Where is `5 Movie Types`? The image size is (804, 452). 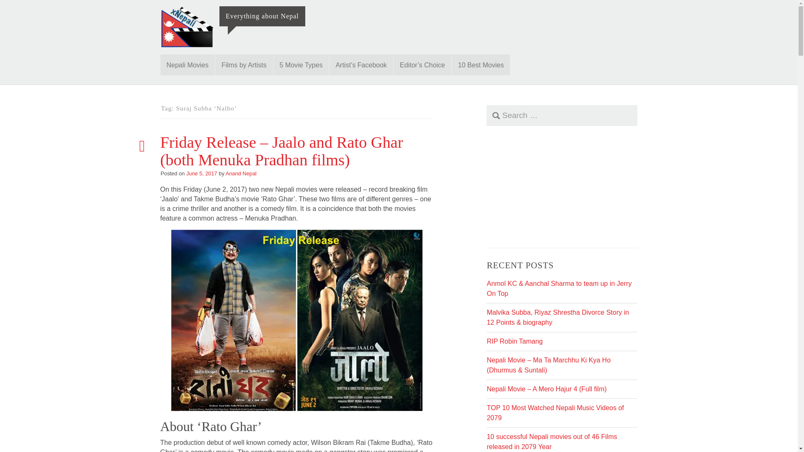
5 Movie Types is located at coordinates (301, 64).